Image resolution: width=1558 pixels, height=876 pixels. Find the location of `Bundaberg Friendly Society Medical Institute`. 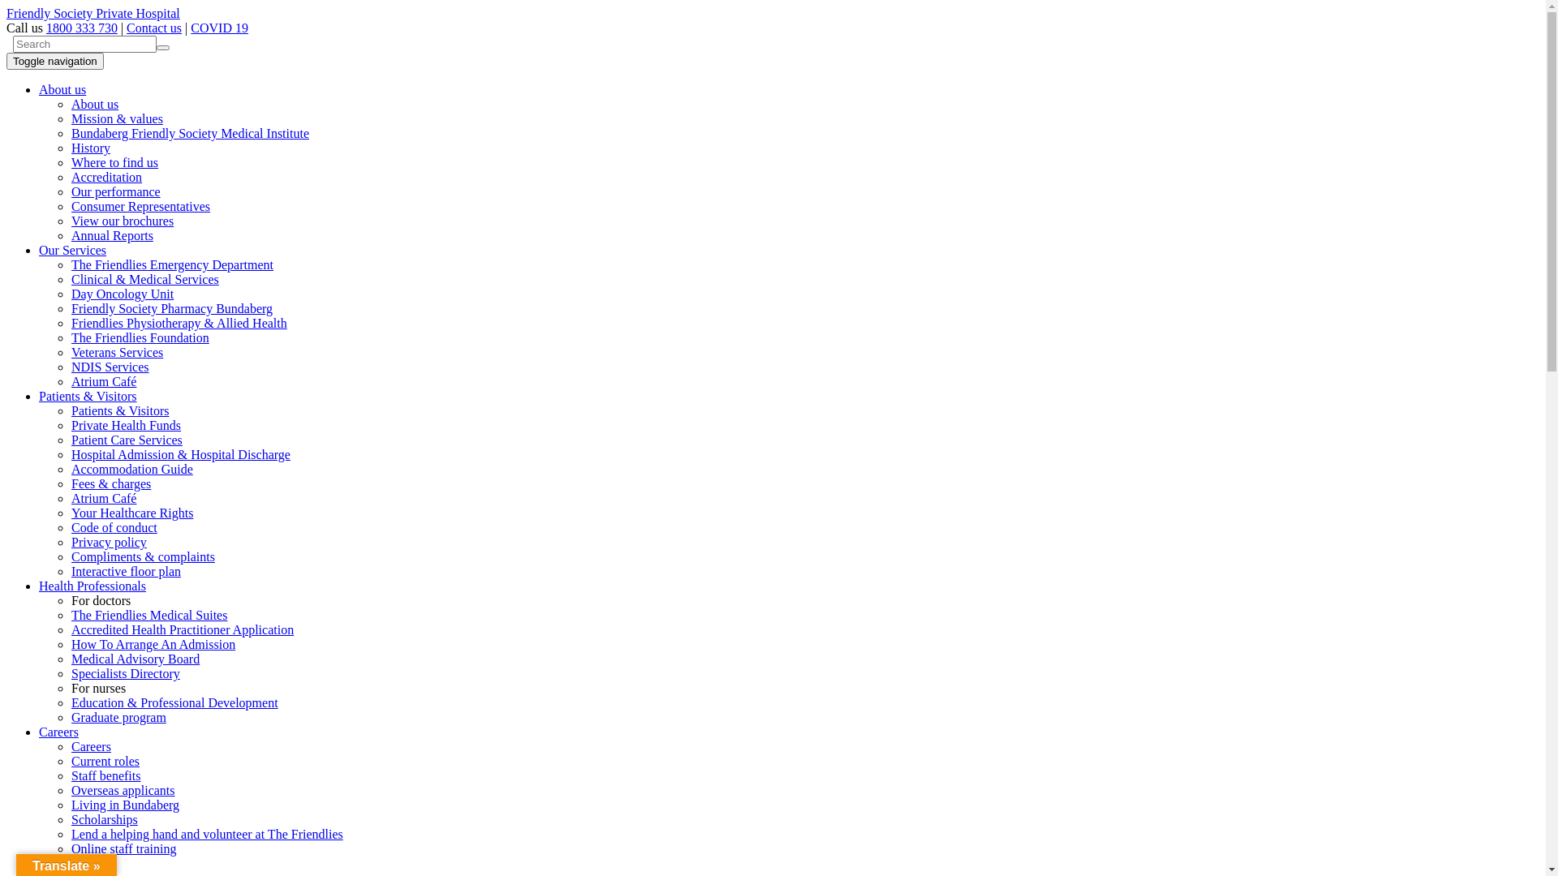

Bundaberg Friendly Society Medical Institute is located at coordinates (190, 133).